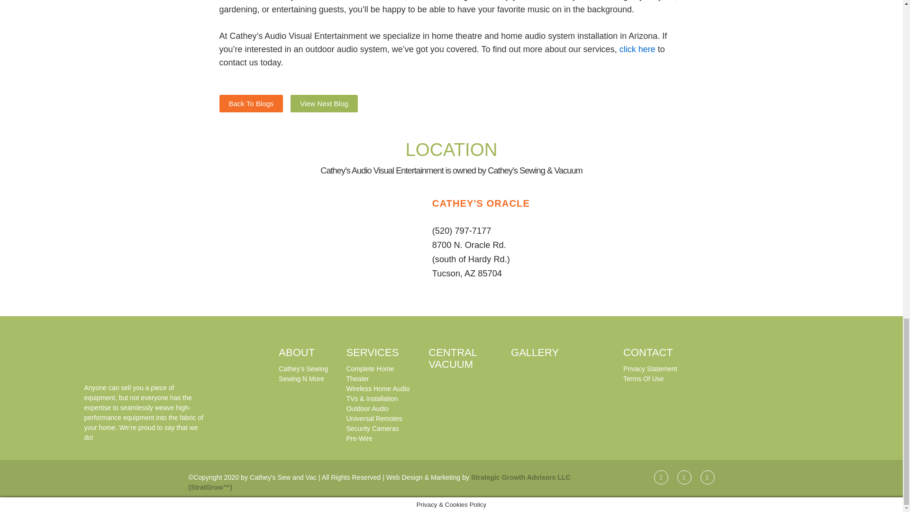 Image resolution: width=910 pixels, height=512 pixels. I want to click on Back To Blogs, so click(251, 103).